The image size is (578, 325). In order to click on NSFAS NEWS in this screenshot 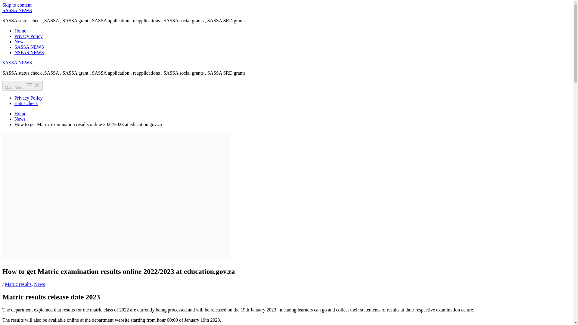, I will do `click(29, 52)`.